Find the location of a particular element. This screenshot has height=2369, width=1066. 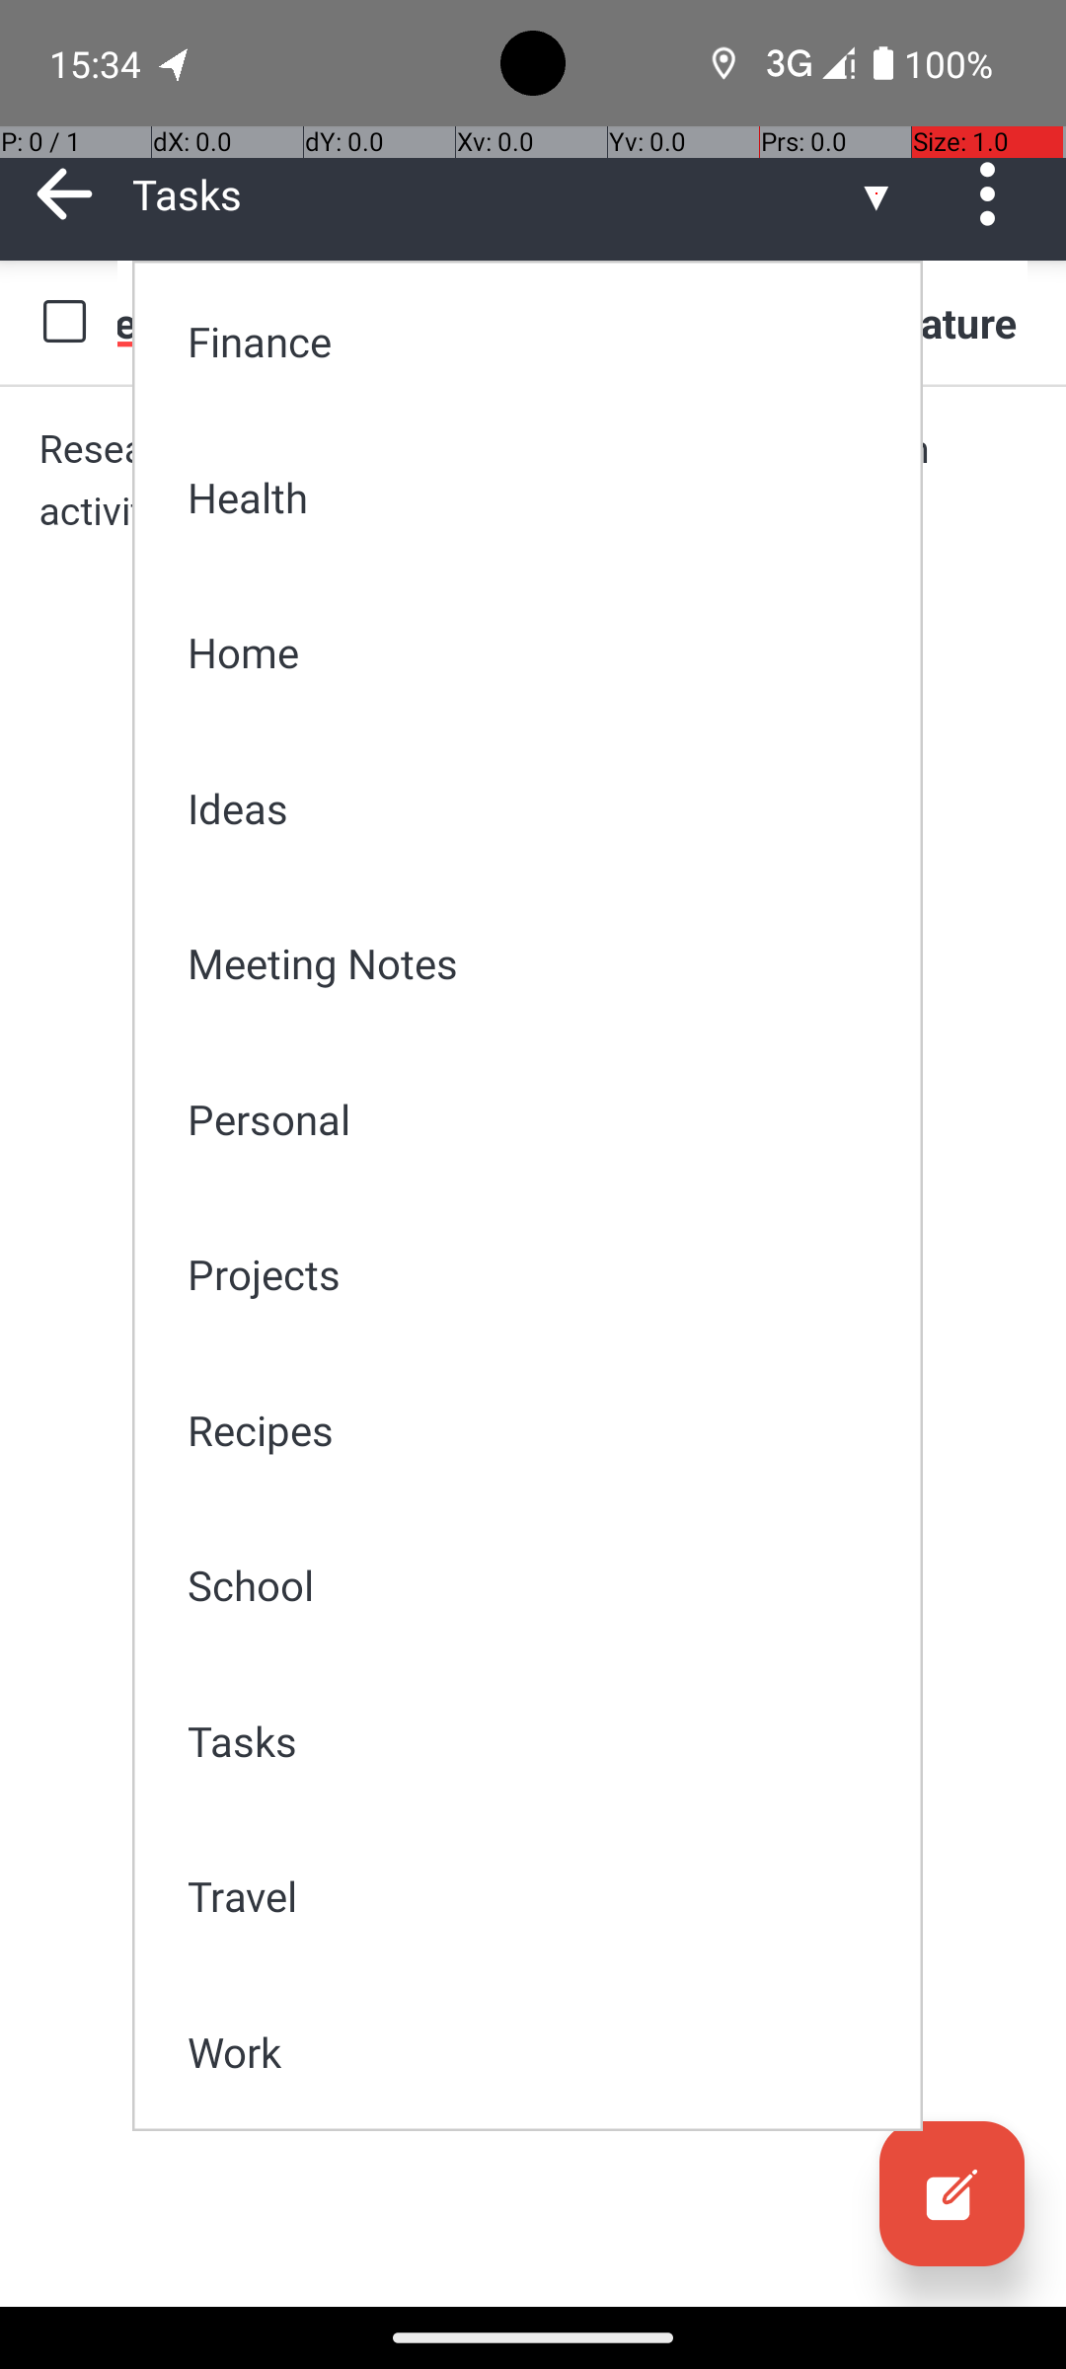

Work is located at coordinates (541, 2051).